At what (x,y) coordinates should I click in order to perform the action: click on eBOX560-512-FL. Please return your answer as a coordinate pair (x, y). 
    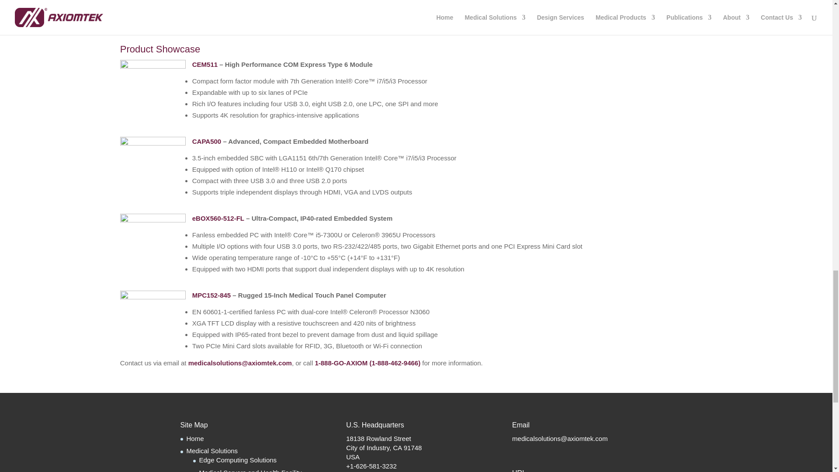
    Looking at the image, I should click on (254, 223).